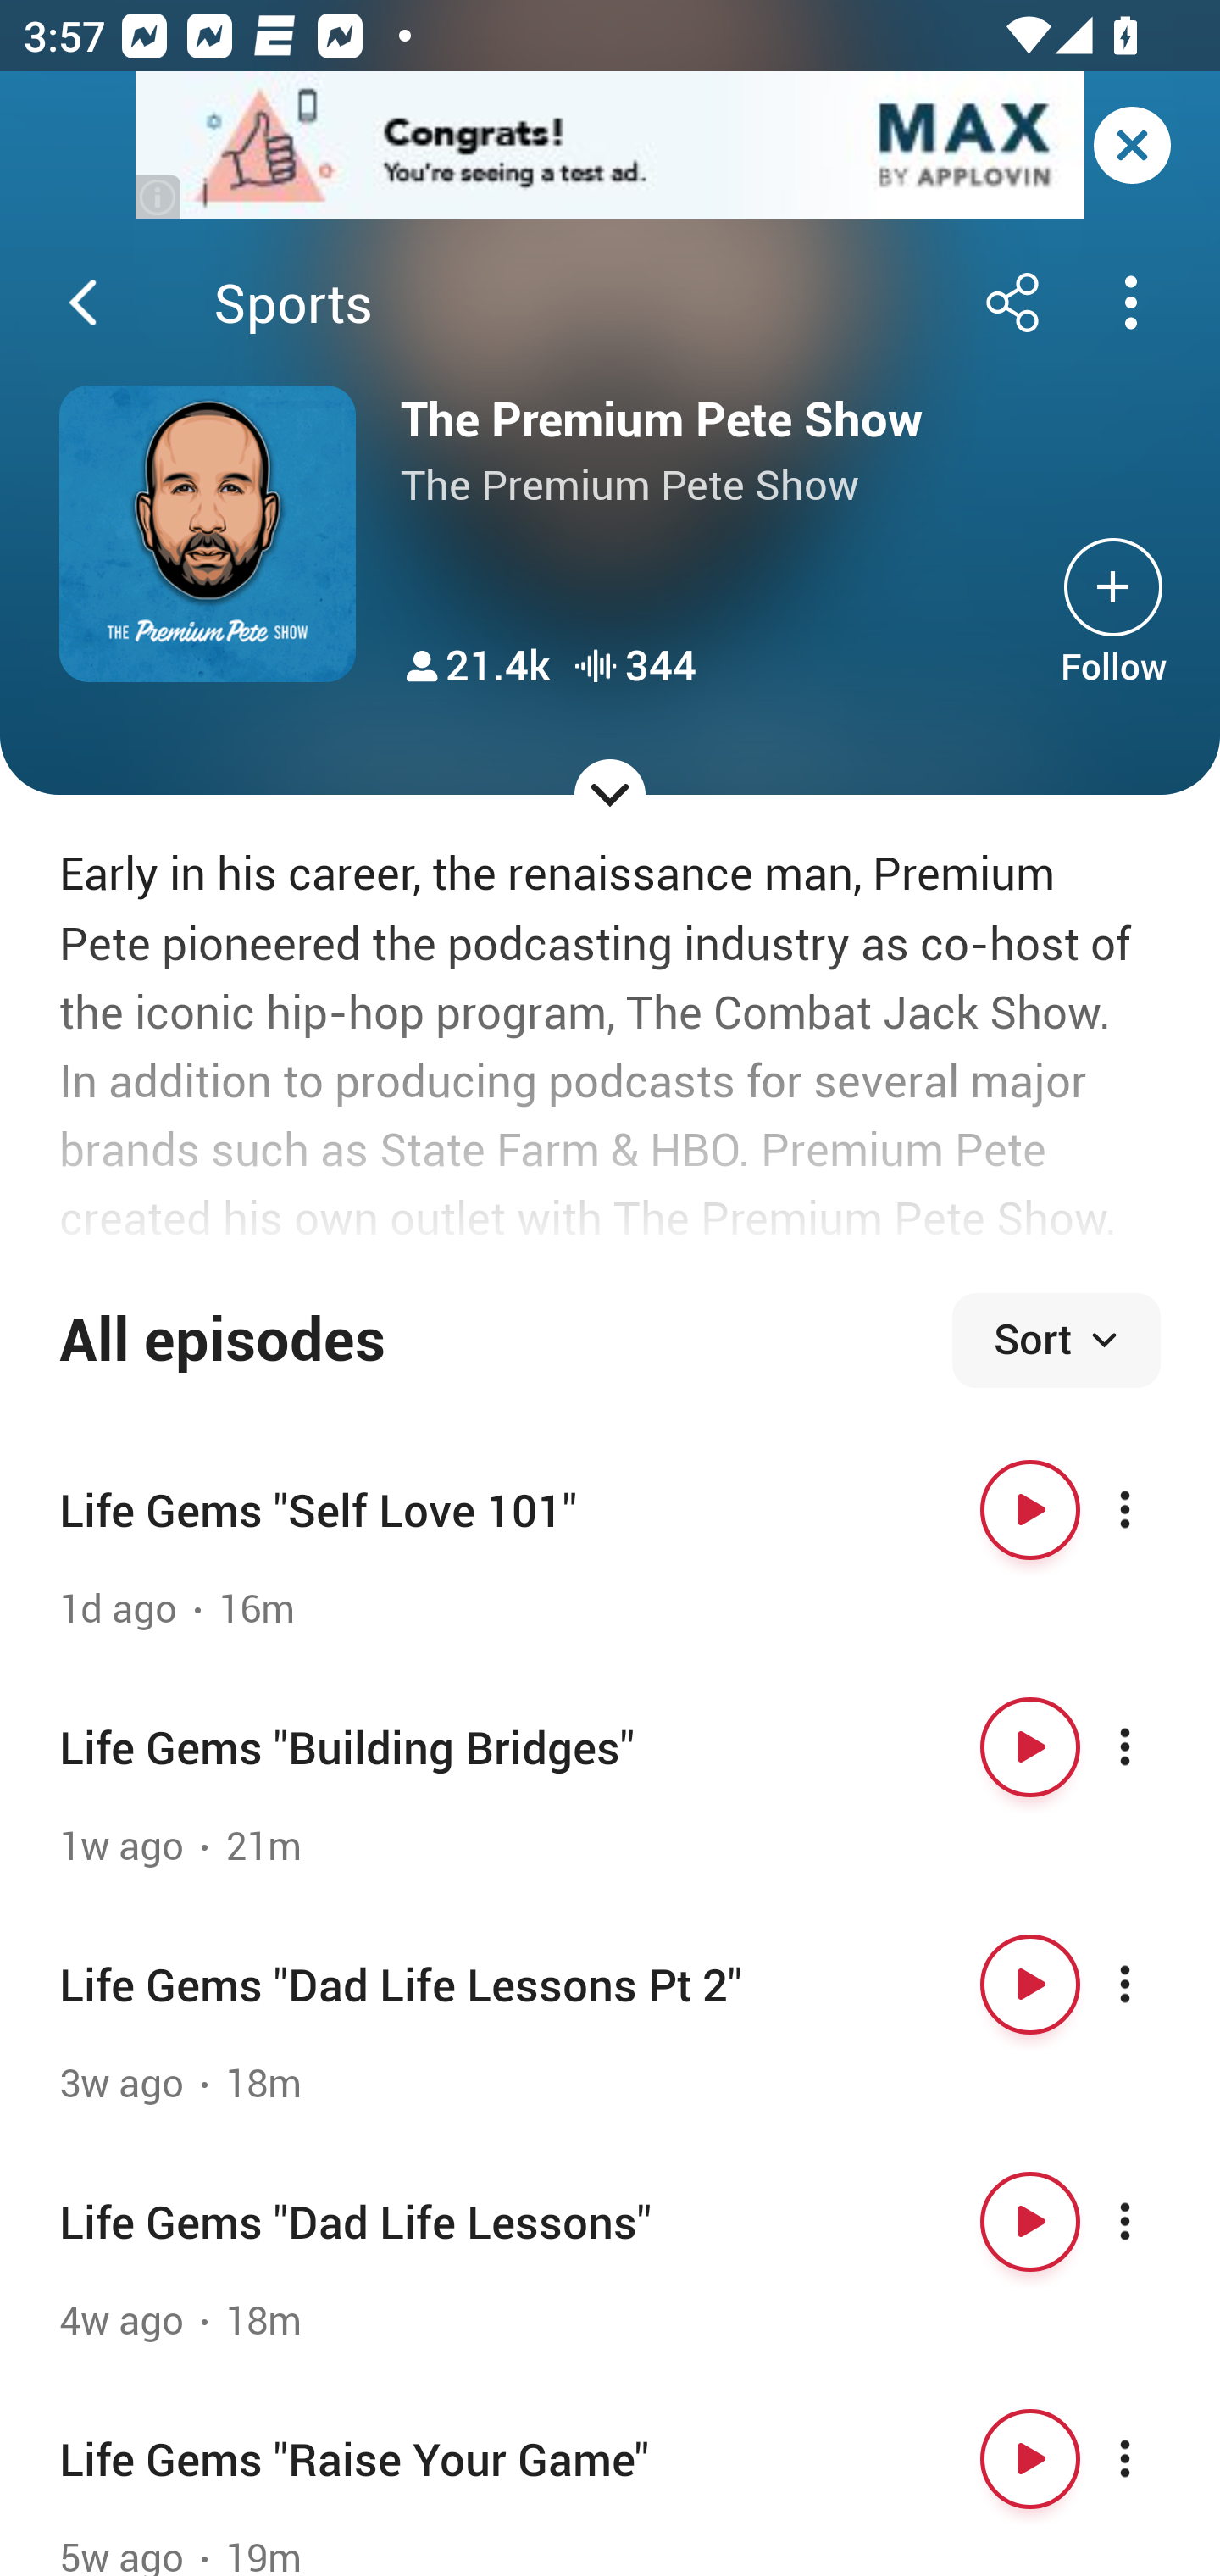  What do you see at coordinates (1154, 2459) in the screenshot?
I see `More options` at bounding box center [1154, 2459].